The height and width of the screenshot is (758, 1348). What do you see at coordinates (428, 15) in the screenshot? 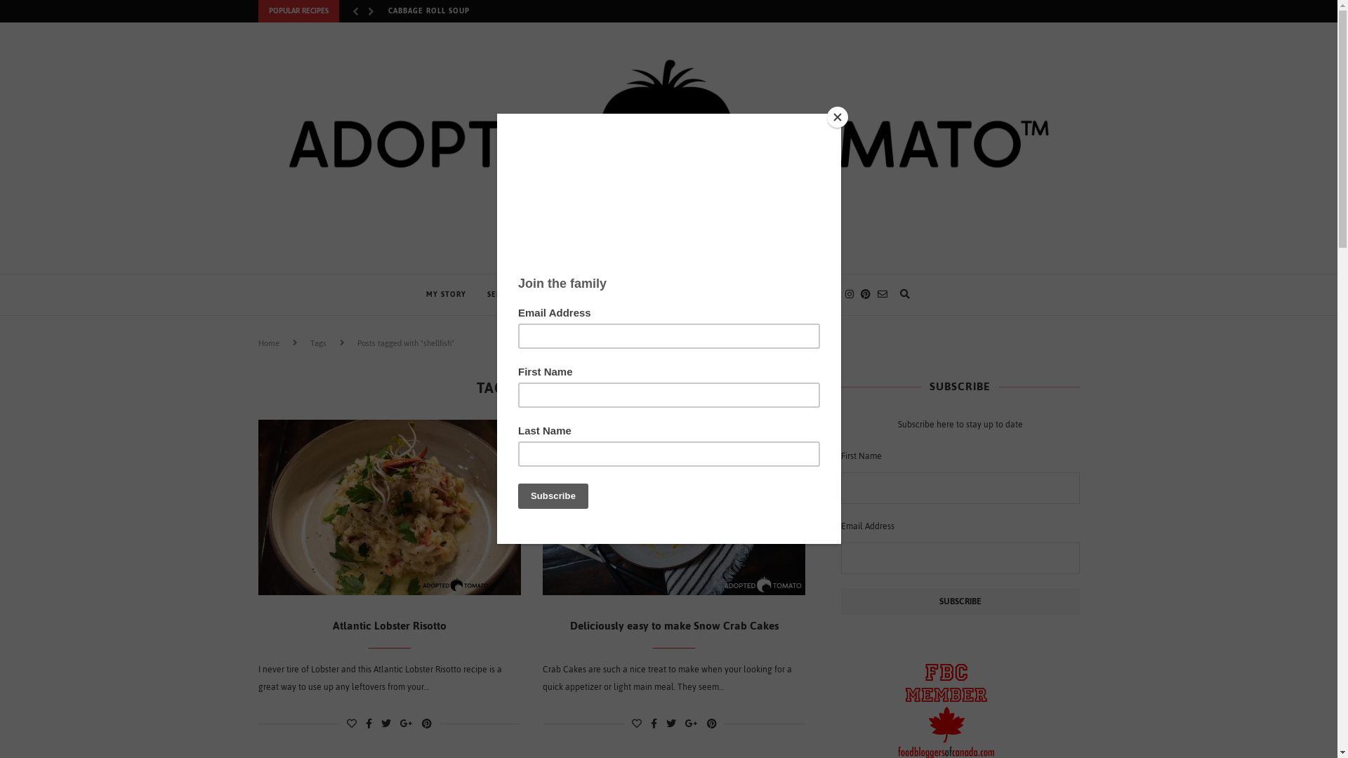
I see `CABBAGE ROLL SOUP` at bounding box center [428, 15].